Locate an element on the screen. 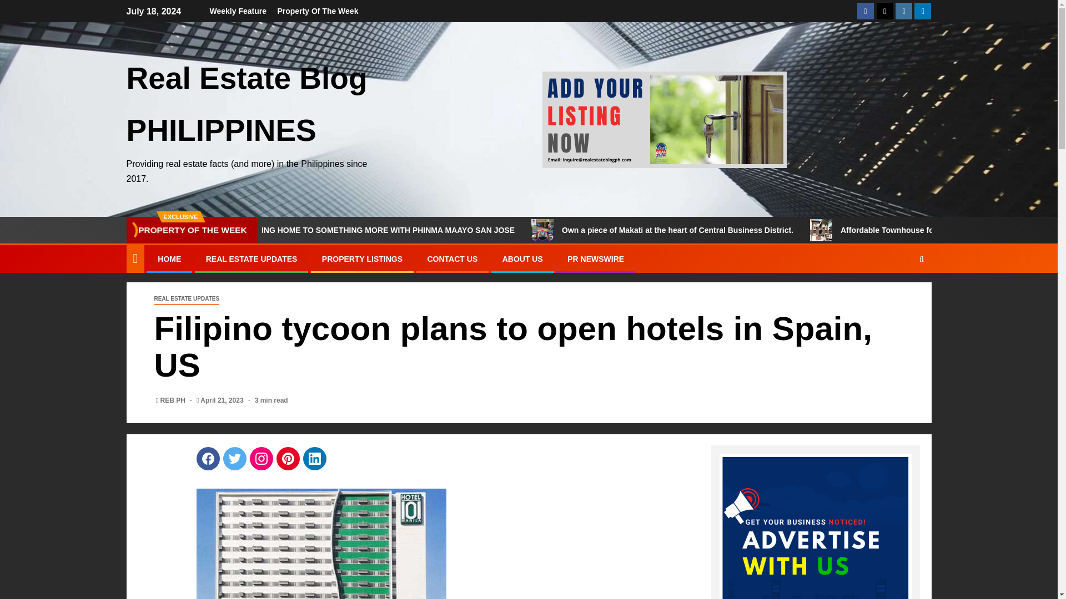  Twitter is located at coordinates (234, 458).